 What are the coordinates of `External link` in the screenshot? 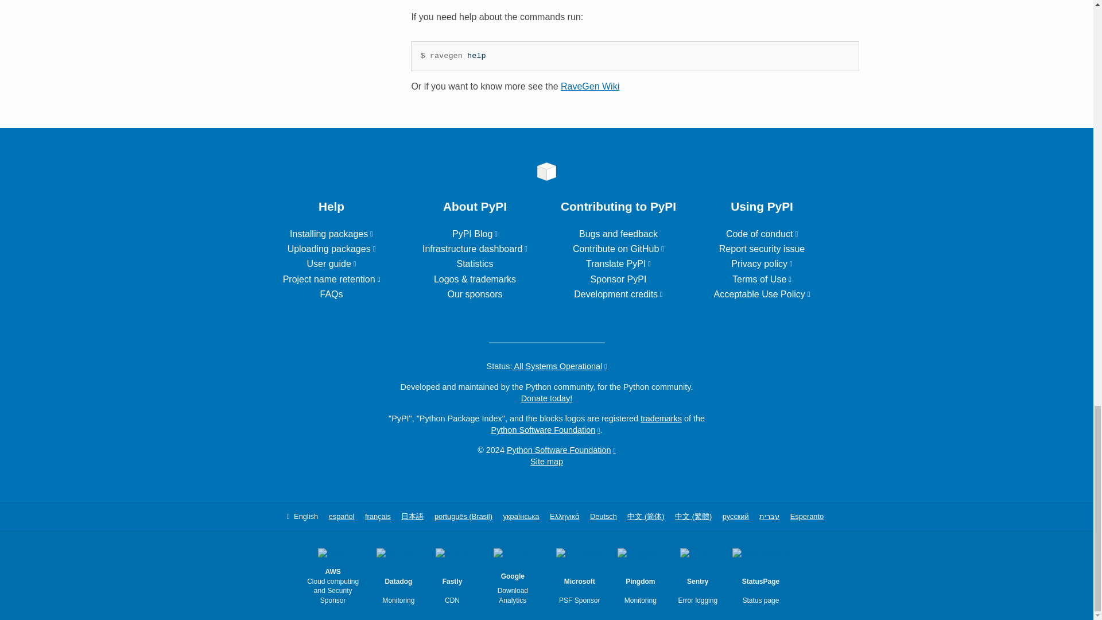 It's located at (332, 249).